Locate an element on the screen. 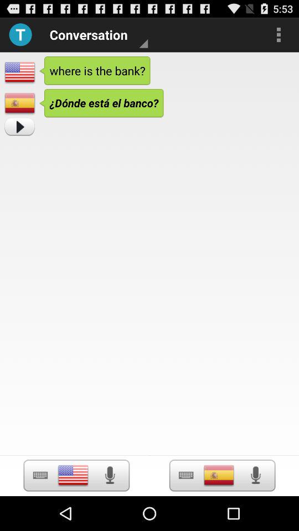  record speach is located at coordinates (110, 475).